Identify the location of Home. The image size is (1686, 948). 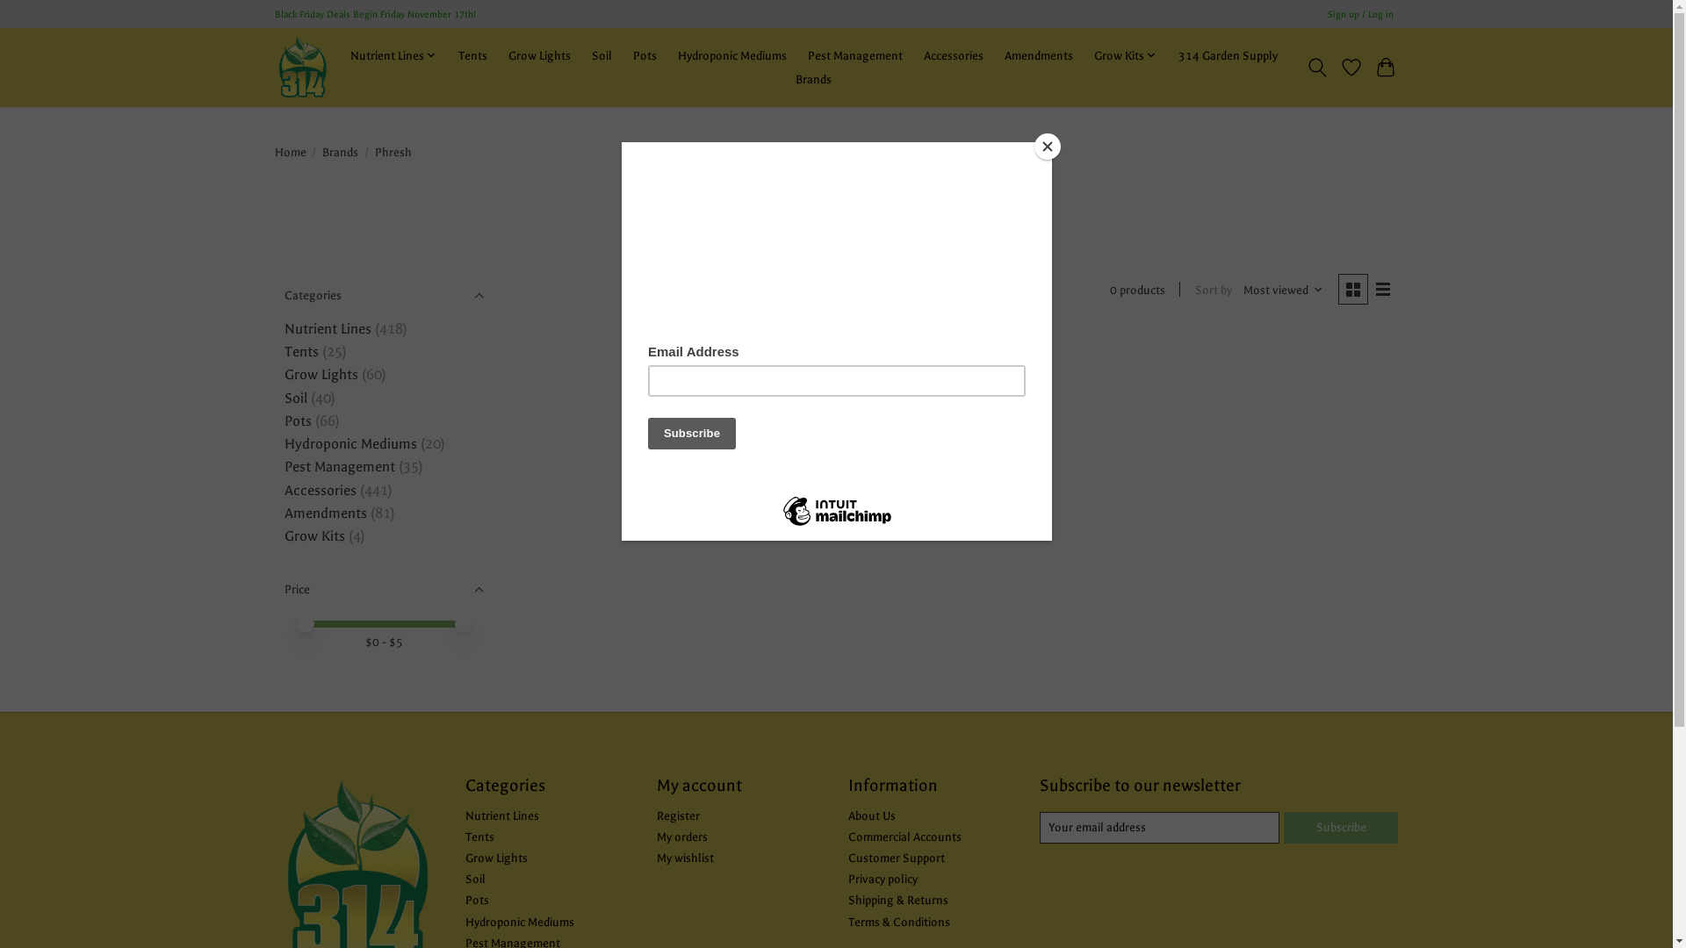
(290, 153).